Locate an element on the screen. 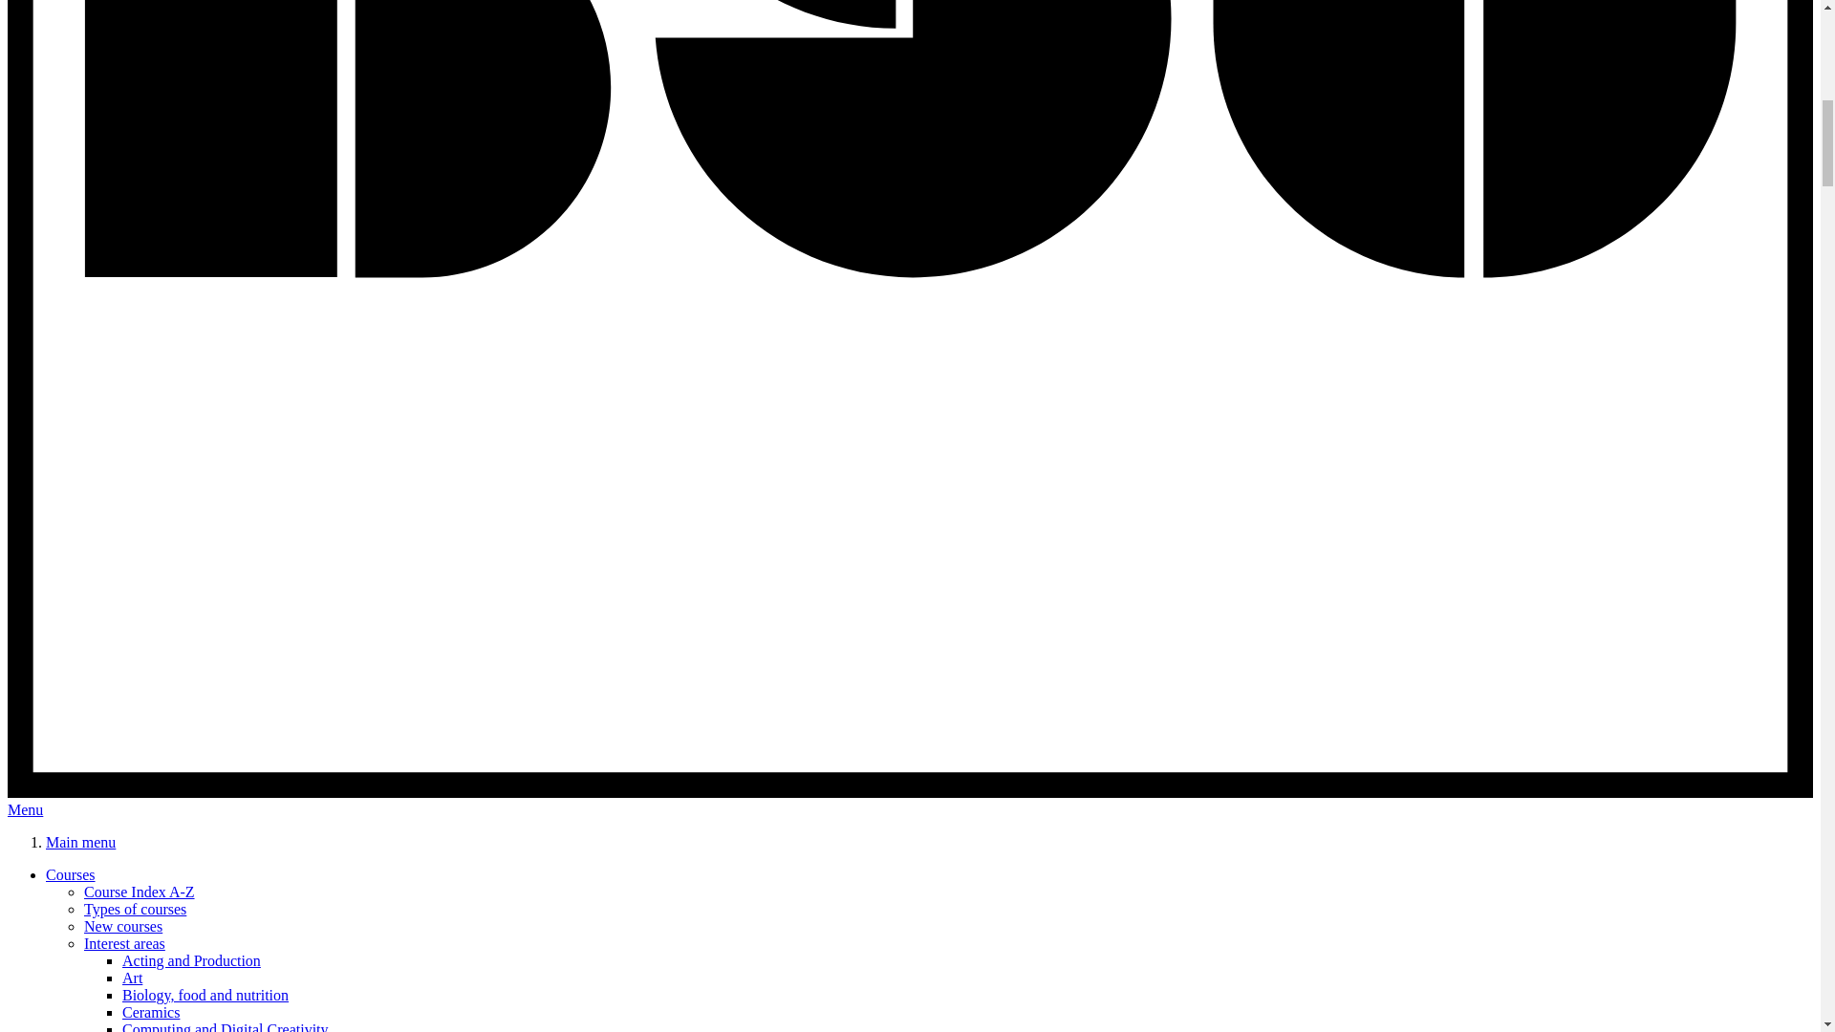 This screenshot has height=1032, width=1835. Acting and Production is located at coordinates (191, 960).